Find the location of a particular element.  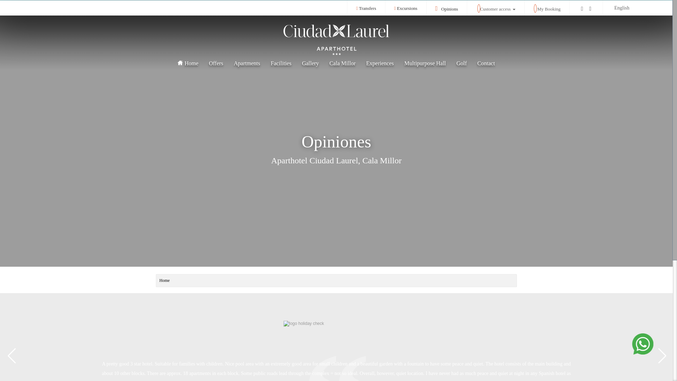

Golf is located at coordinates (462, 63).